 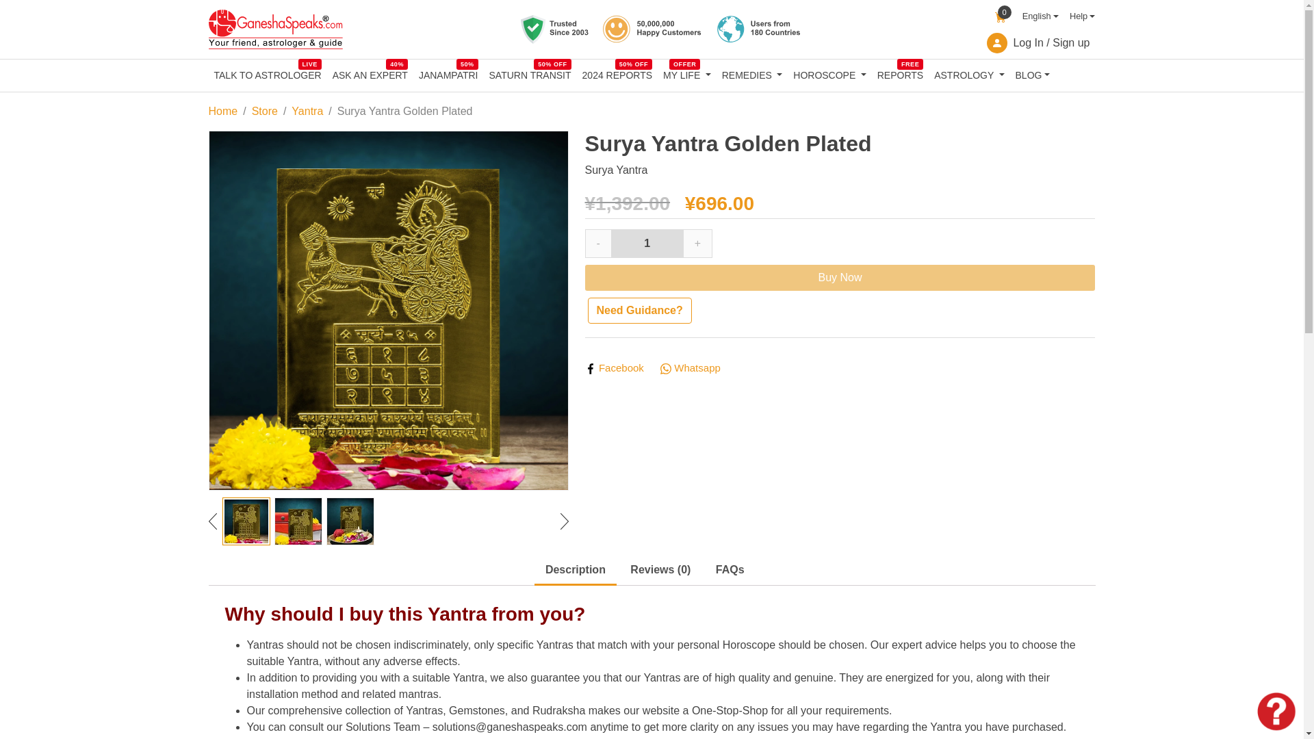 What do you see at coordinates (647, 243) in the screenshot?
I see `English` at bounding box center [647, 243].